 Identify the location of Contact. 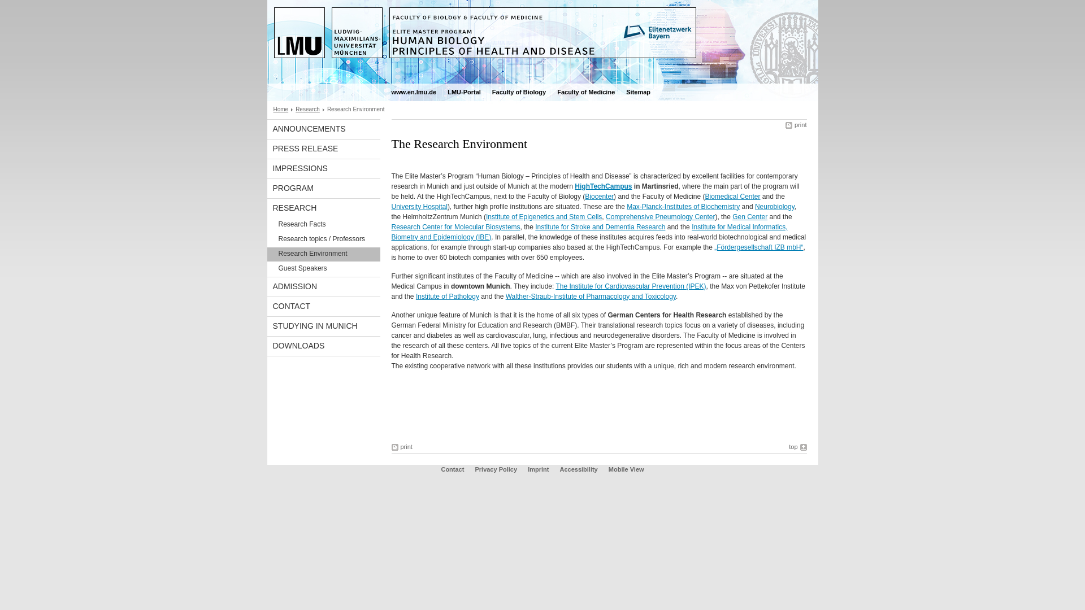
(452, 469).